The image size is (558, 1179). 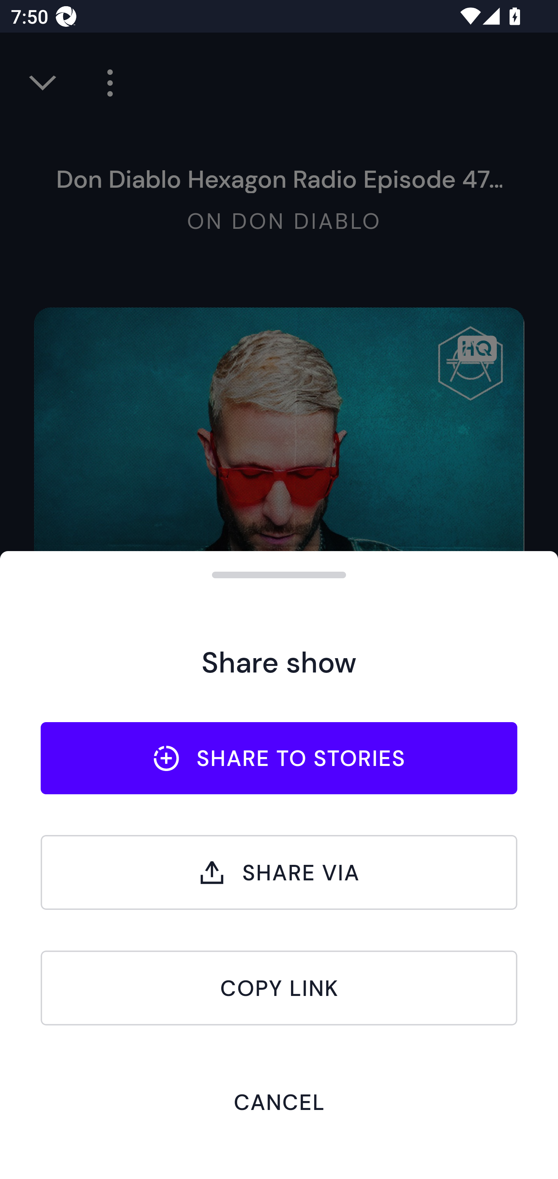 I want to click on Share VIA SHARE VIA, so click(x=279, y=872).